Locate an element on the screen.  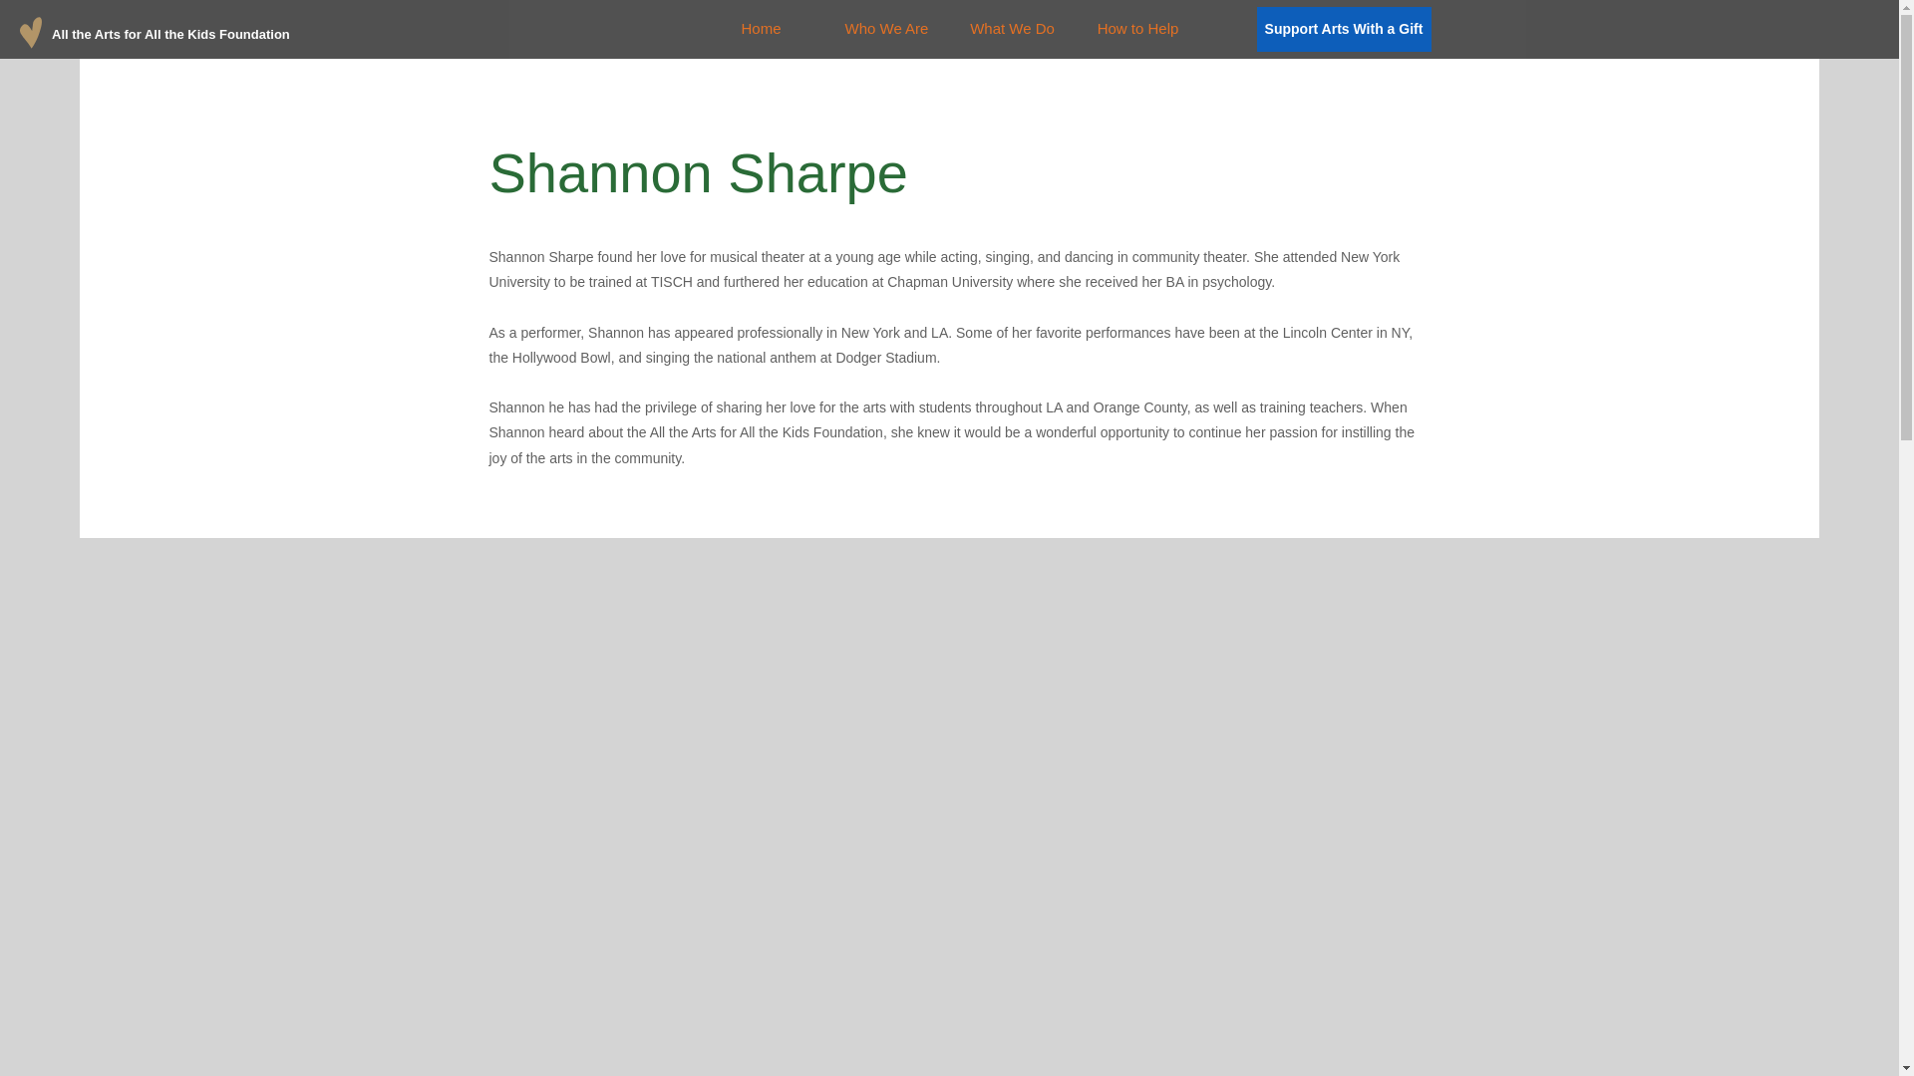
What We Do is located at coordinates (1011, 29).